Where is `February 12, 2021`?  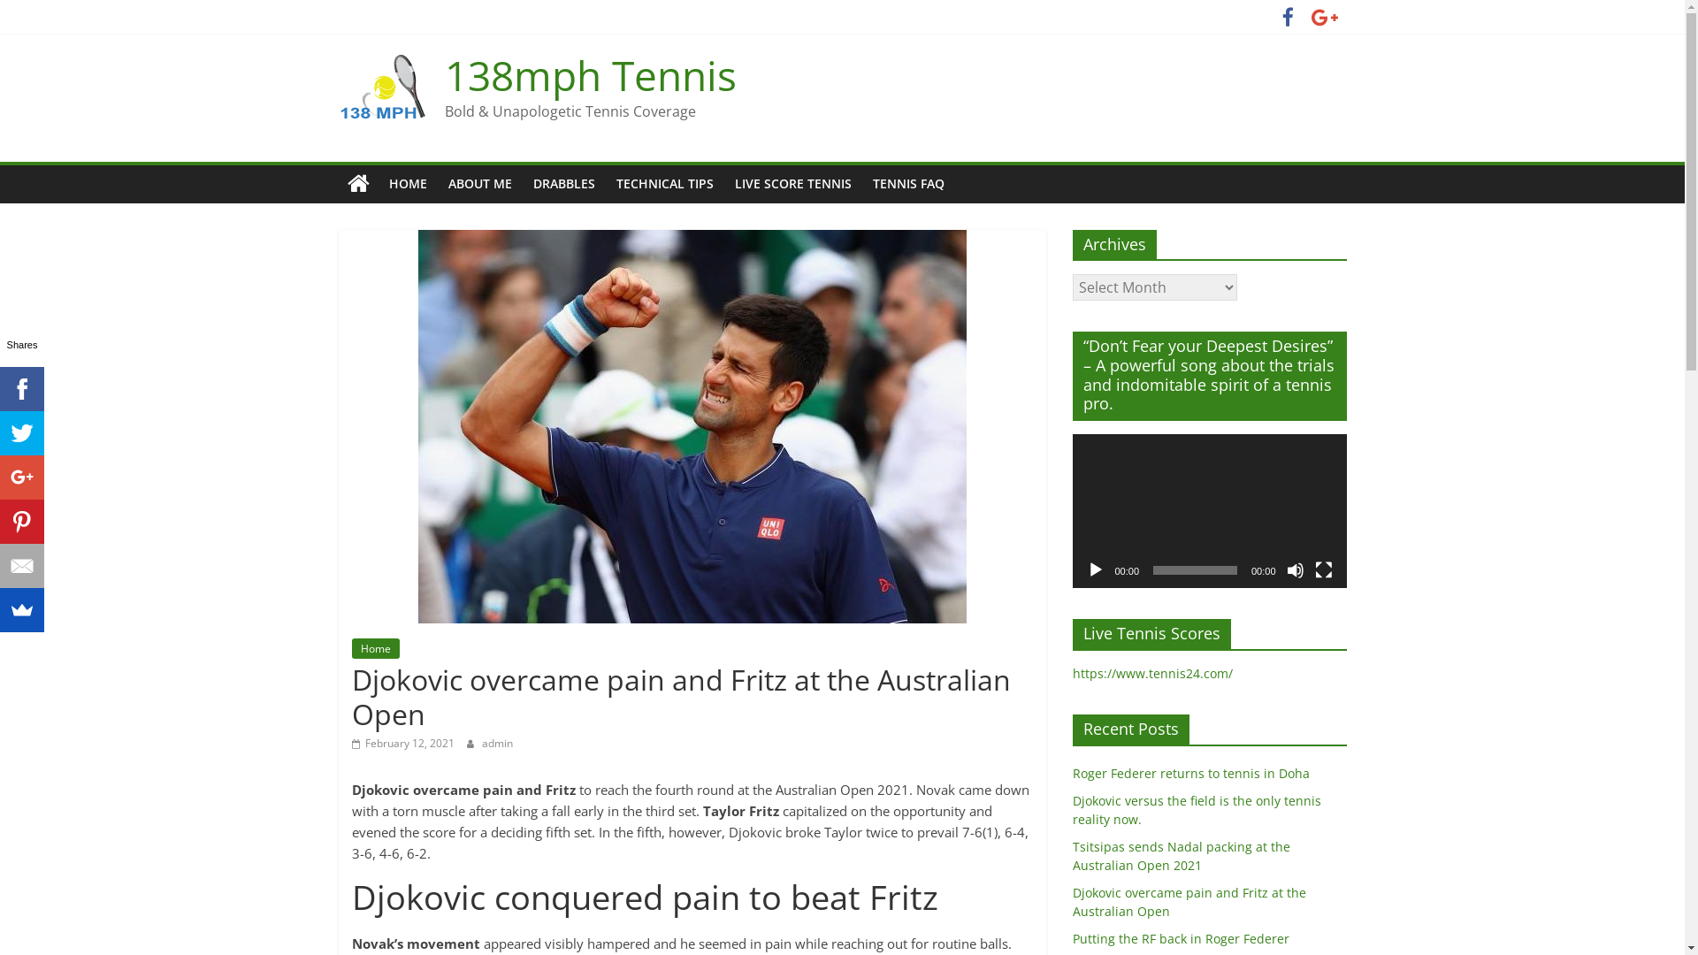
February 12, 2021 is located at coordinates (403, 743).